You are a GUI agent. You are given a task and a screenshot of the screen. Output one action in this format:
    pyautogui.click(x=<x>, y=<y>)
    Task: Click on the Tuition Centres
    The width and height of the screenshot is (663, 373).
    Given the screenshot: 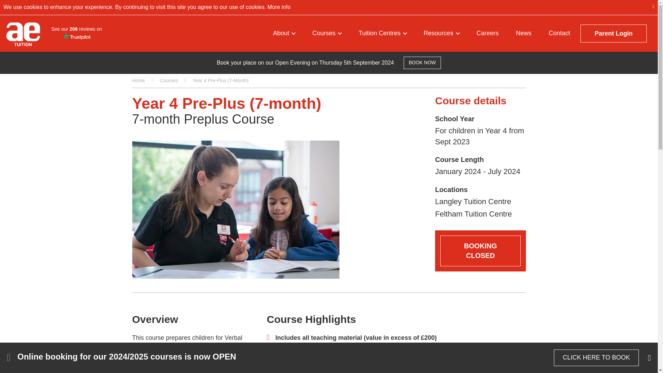 What is the action you would take?
    pyautogui.click(x=382, y=33)
    